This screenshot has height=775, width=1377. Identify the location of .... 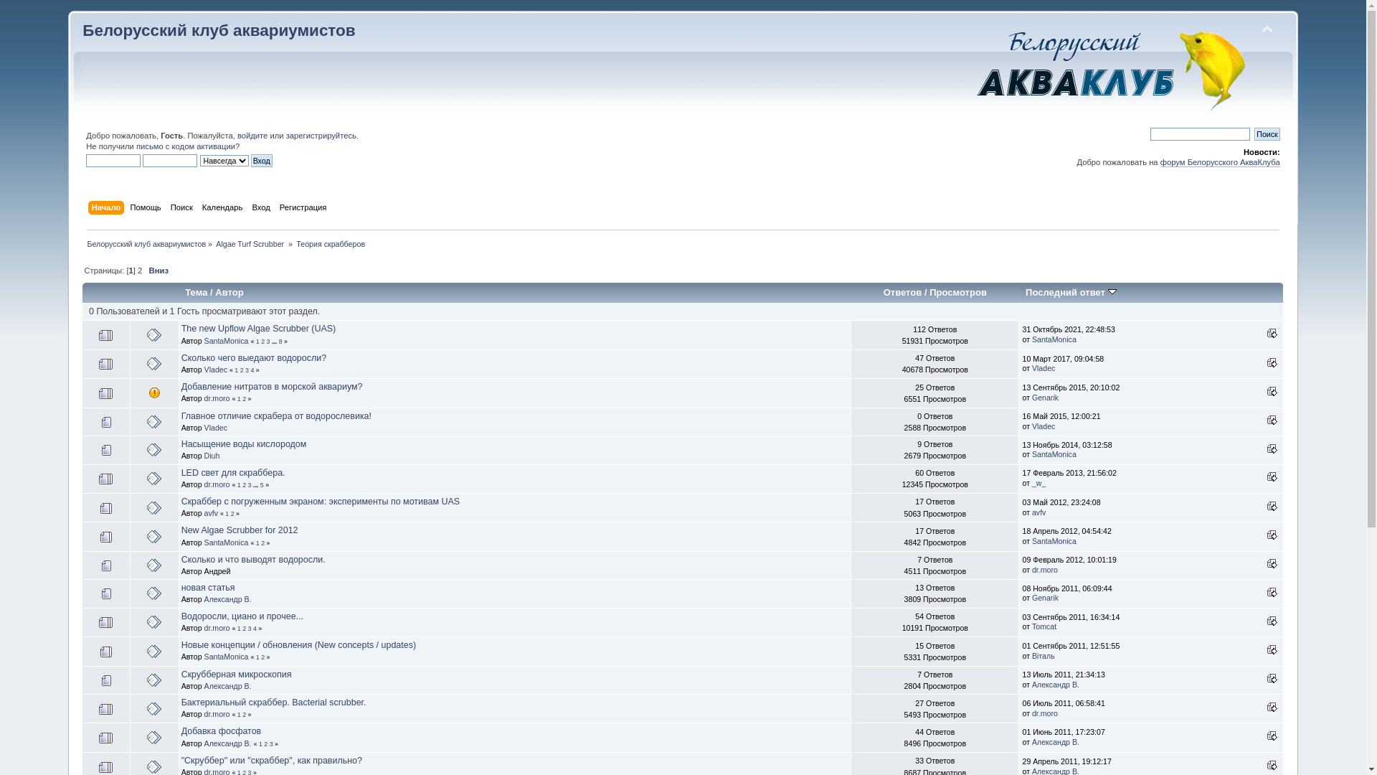
(257, 485).